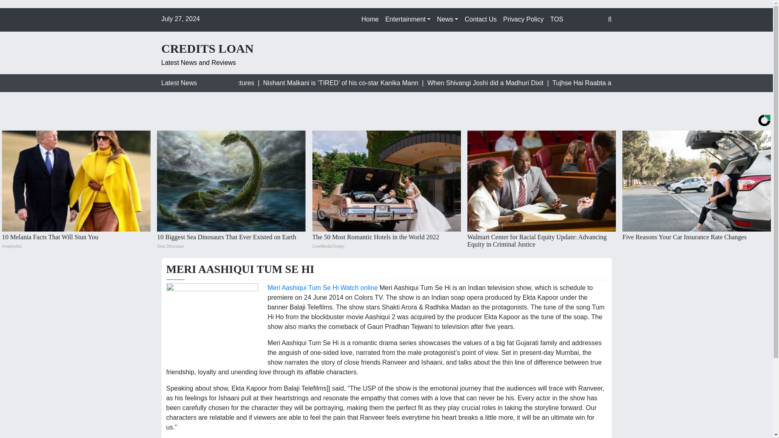  Describe the element at coordinates (323, 288) in the screenshot. I see `Meri Aashiqui Tum Se Hi Watch online` at that location.